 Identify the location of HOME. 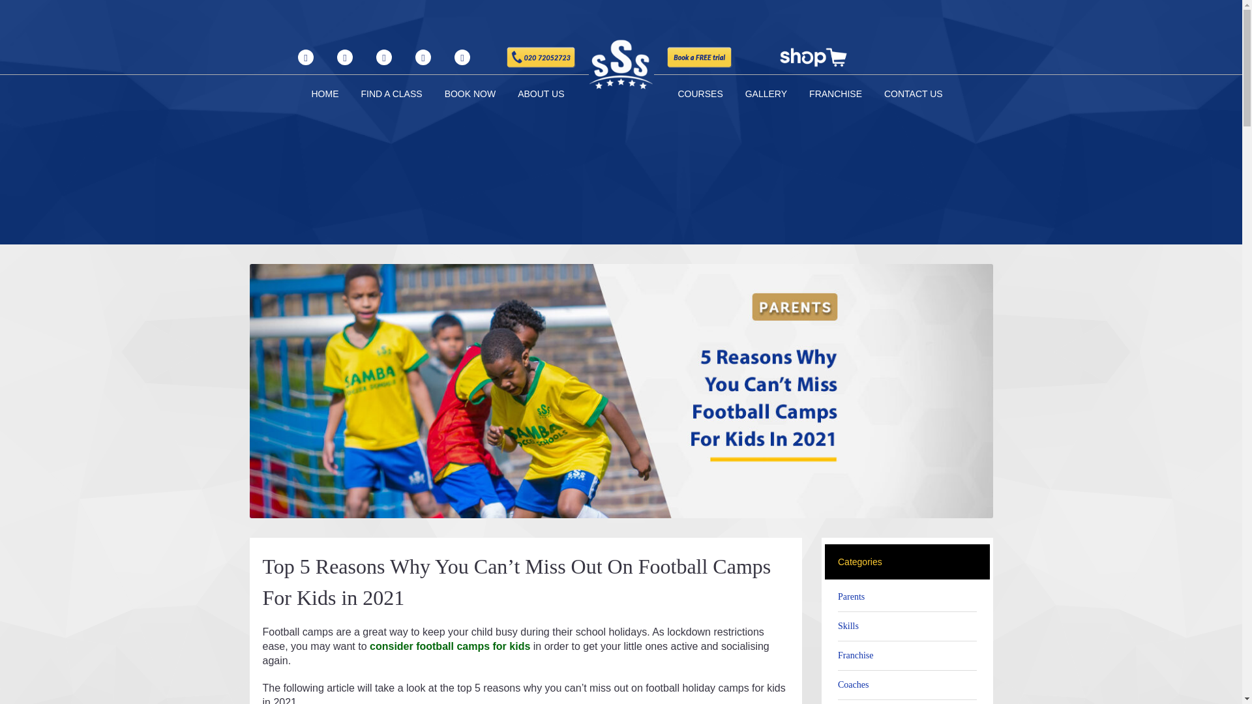
(324, 94).